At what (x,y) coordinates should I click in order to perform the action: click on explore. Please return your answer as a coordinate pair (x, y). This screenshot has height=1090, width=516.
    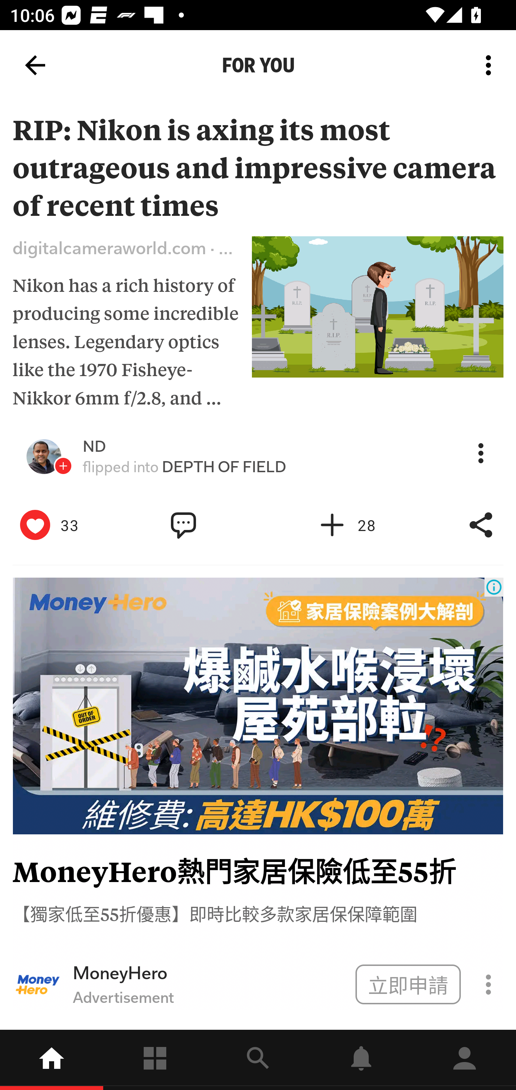
    Looking at the image, I should click on (258, 1060).